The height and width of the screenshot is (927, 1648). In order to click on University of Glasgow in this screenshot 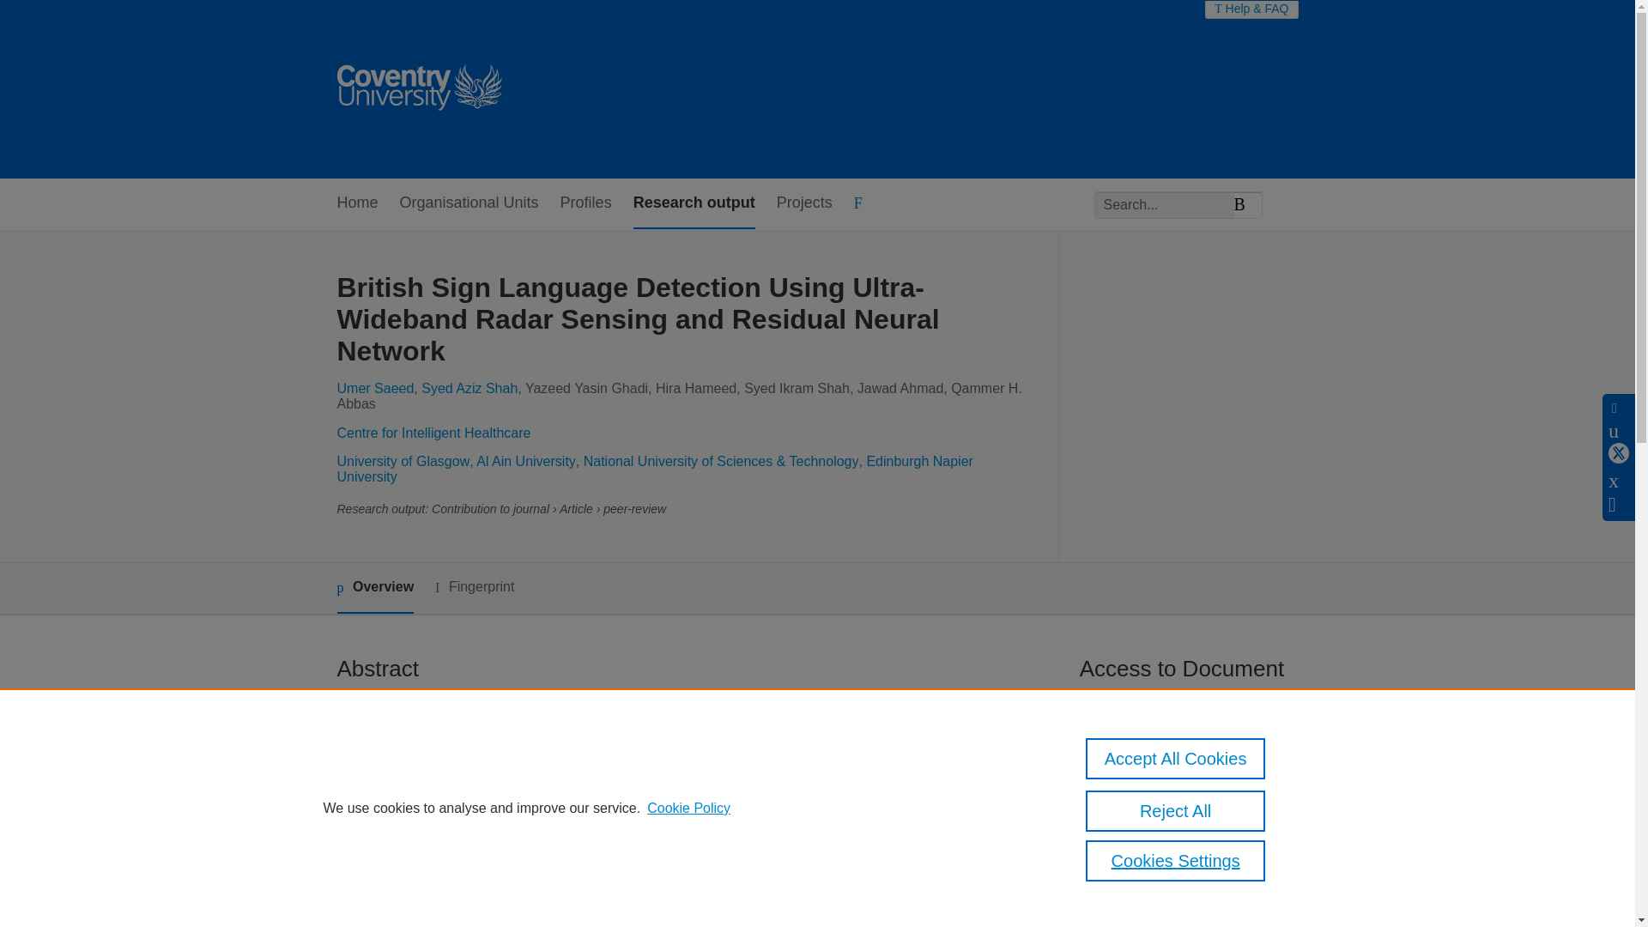, I will do `click(403, 462)`.